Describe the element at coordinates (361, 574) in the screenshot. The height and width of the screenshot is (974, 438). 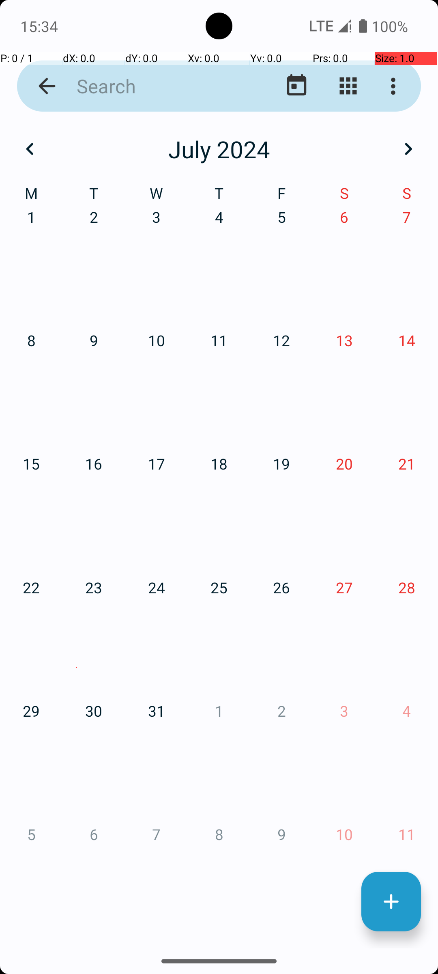
I see `SEPTEMBER` at that location.